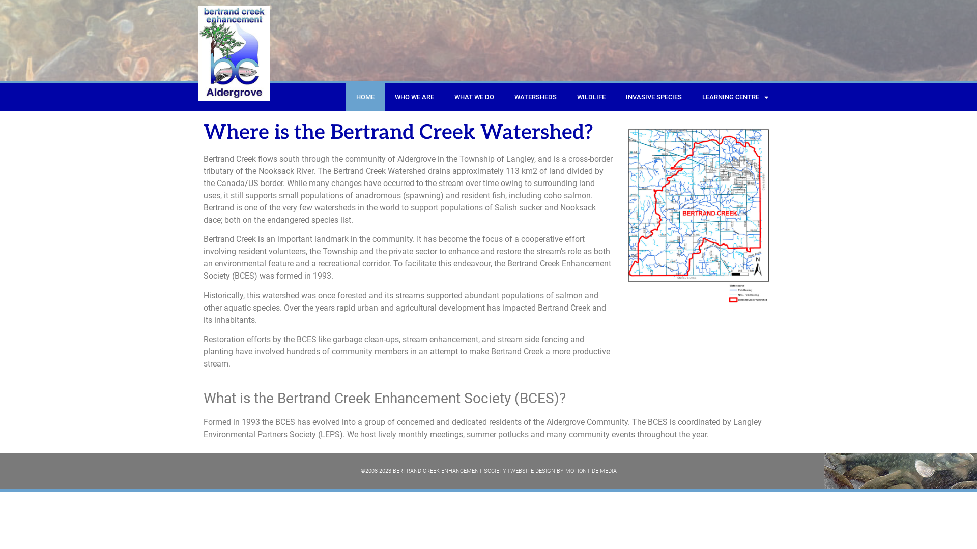  I want to click on WHAT WE DO, so click(474, 97).